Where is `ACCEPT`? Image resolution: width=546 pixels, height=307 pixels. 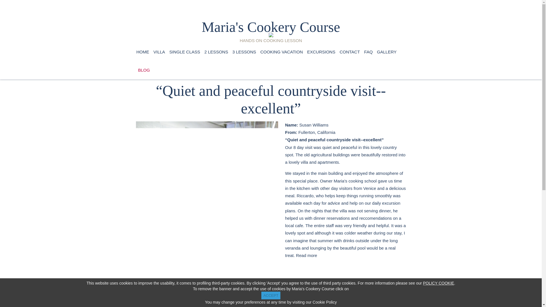 ACCEPT is located at coordinates (271, 296).